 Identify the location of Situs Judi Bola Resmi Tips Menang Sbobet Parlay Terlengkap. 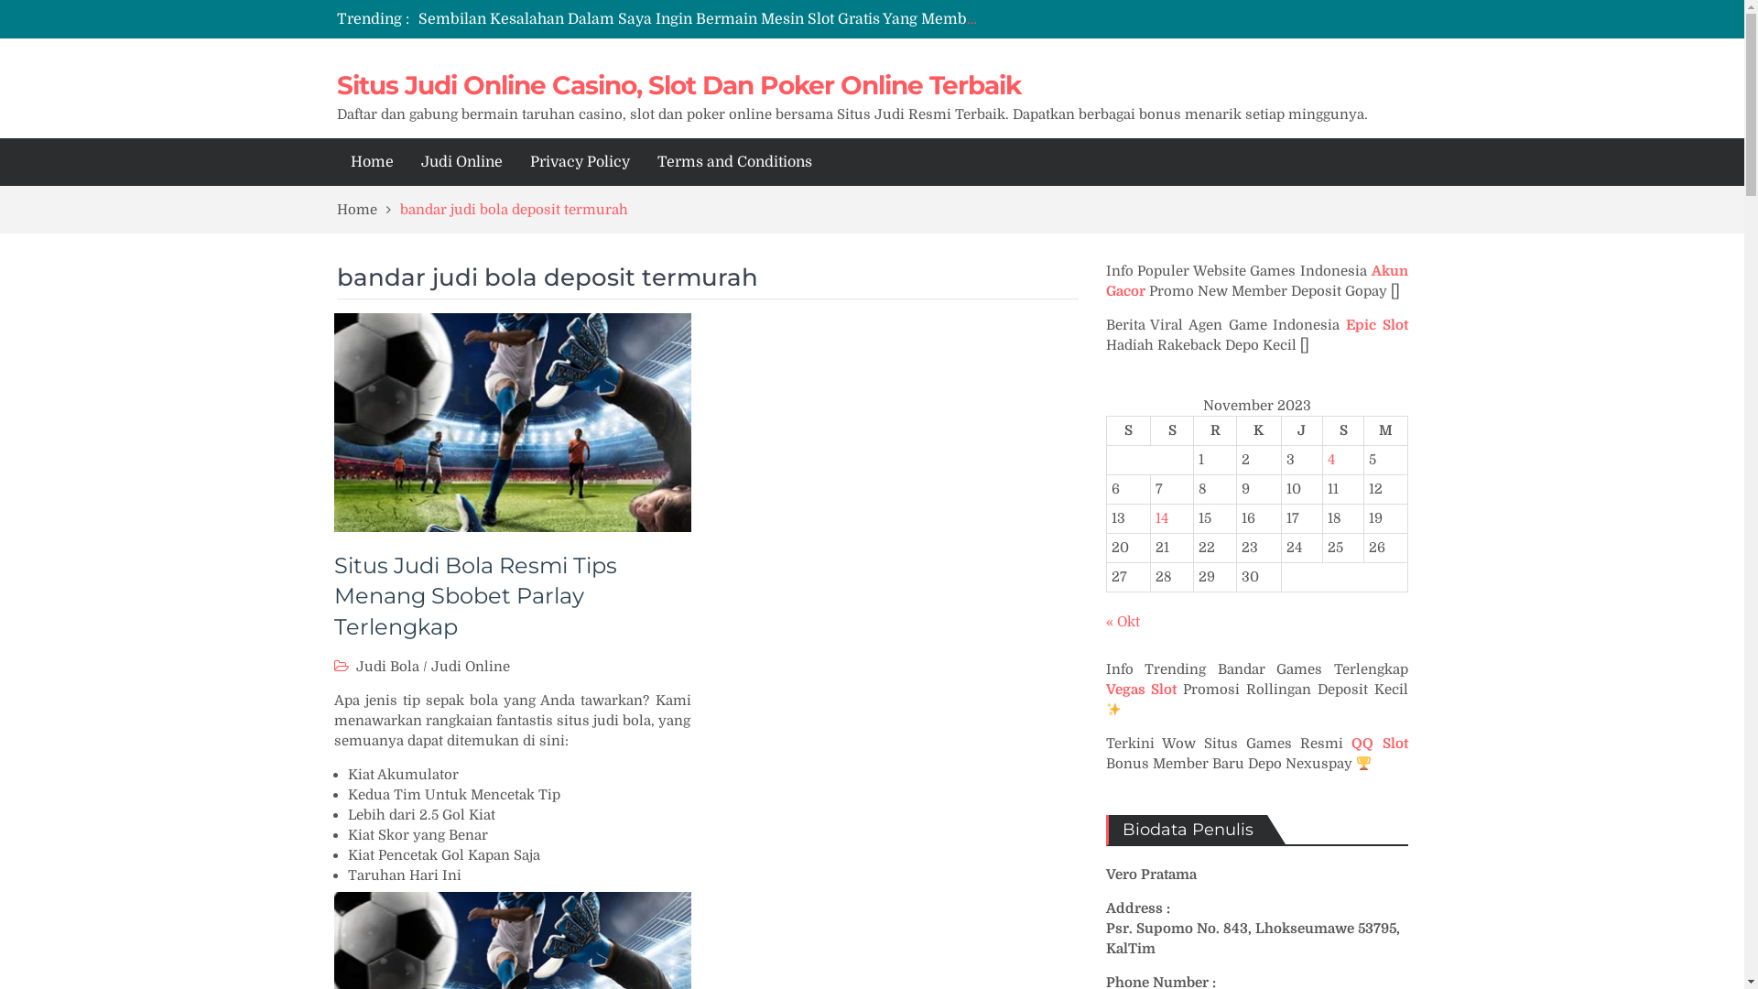
(474, 596).